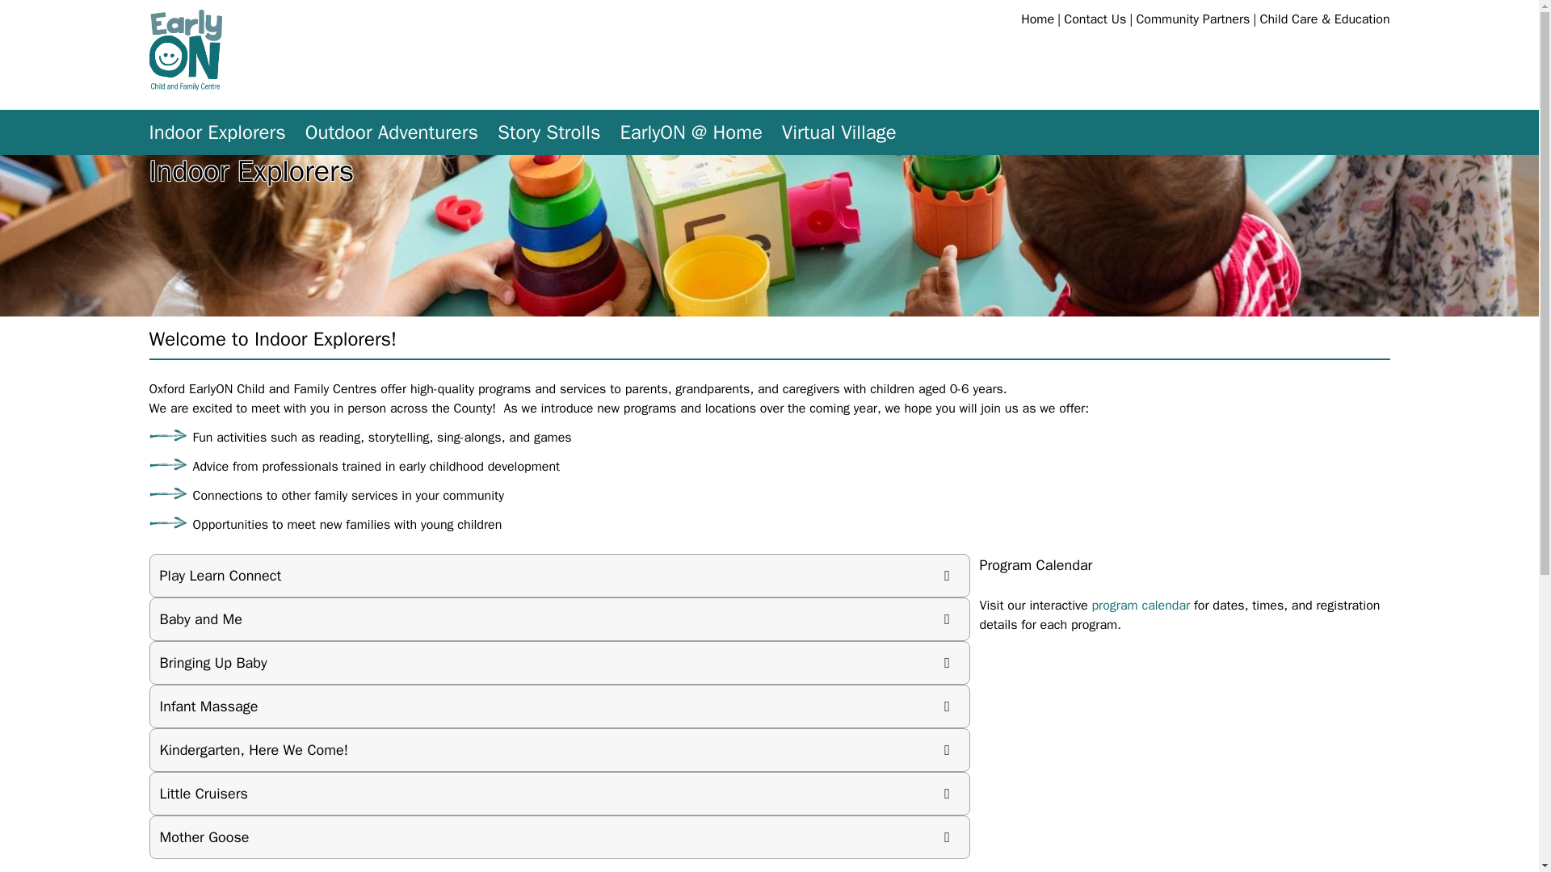  What do you see at coordinates (560, 662) in the screenshot?
I see `Bringing Up Baby` at bounding box center [560, 662].